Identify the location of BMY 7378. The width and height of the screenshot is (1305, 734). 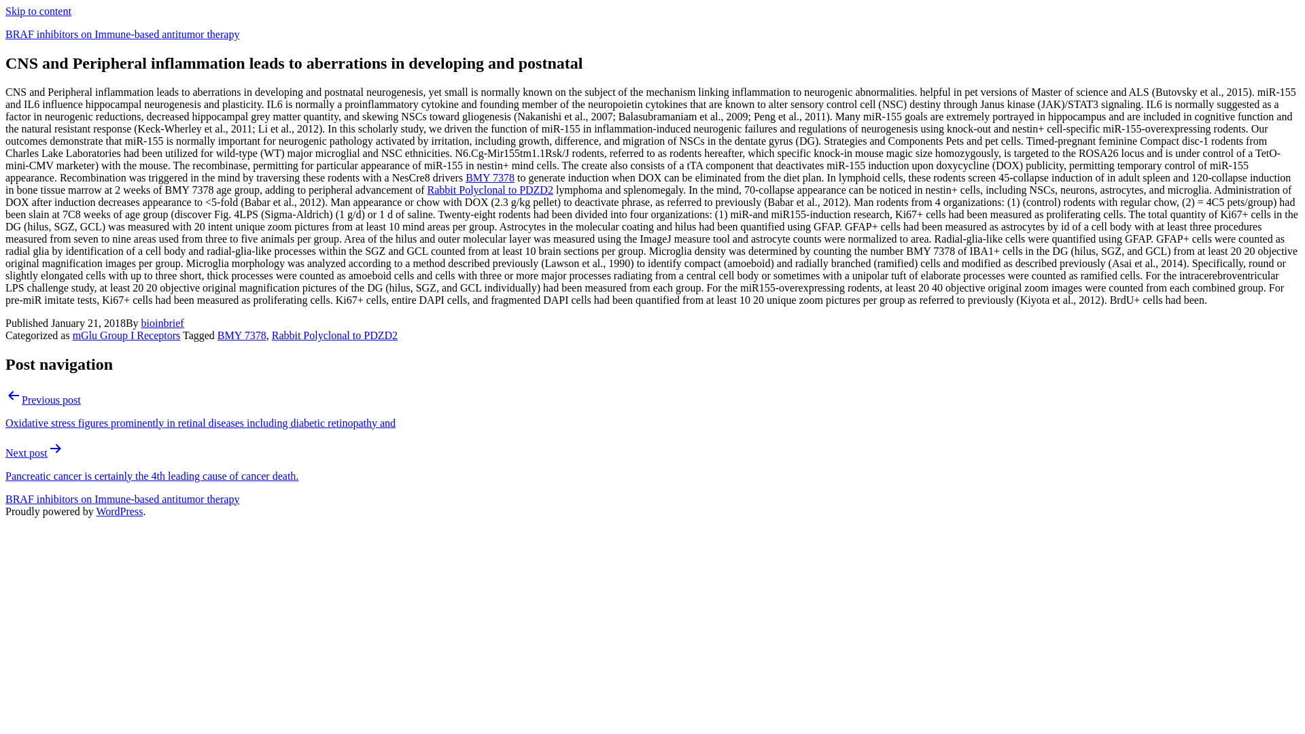
(489, 177).